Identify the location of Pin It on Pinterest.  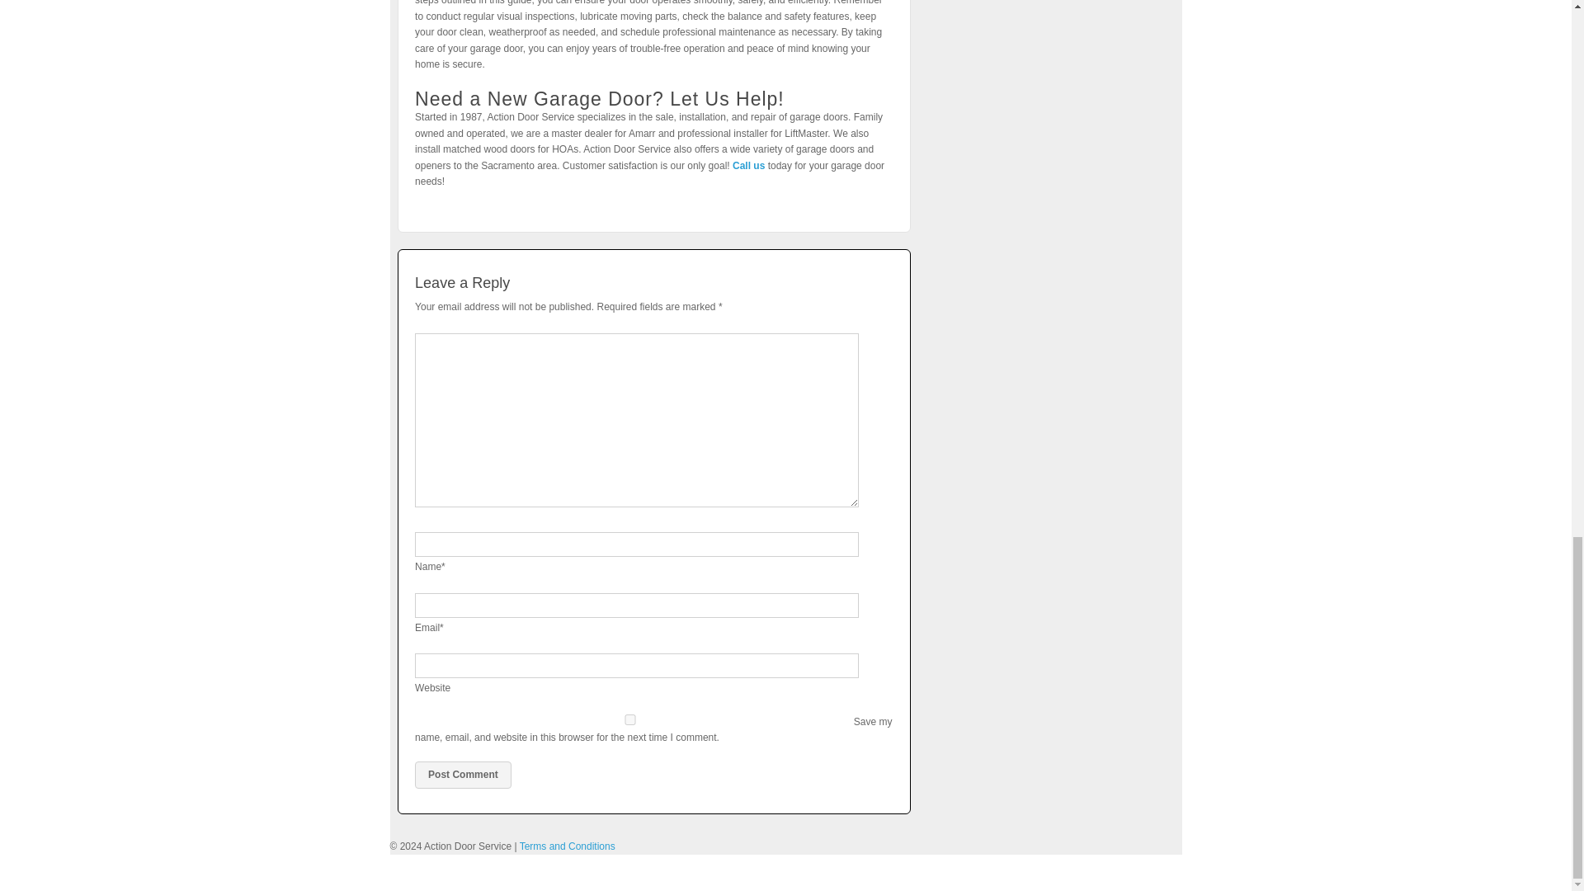
(432, 198).